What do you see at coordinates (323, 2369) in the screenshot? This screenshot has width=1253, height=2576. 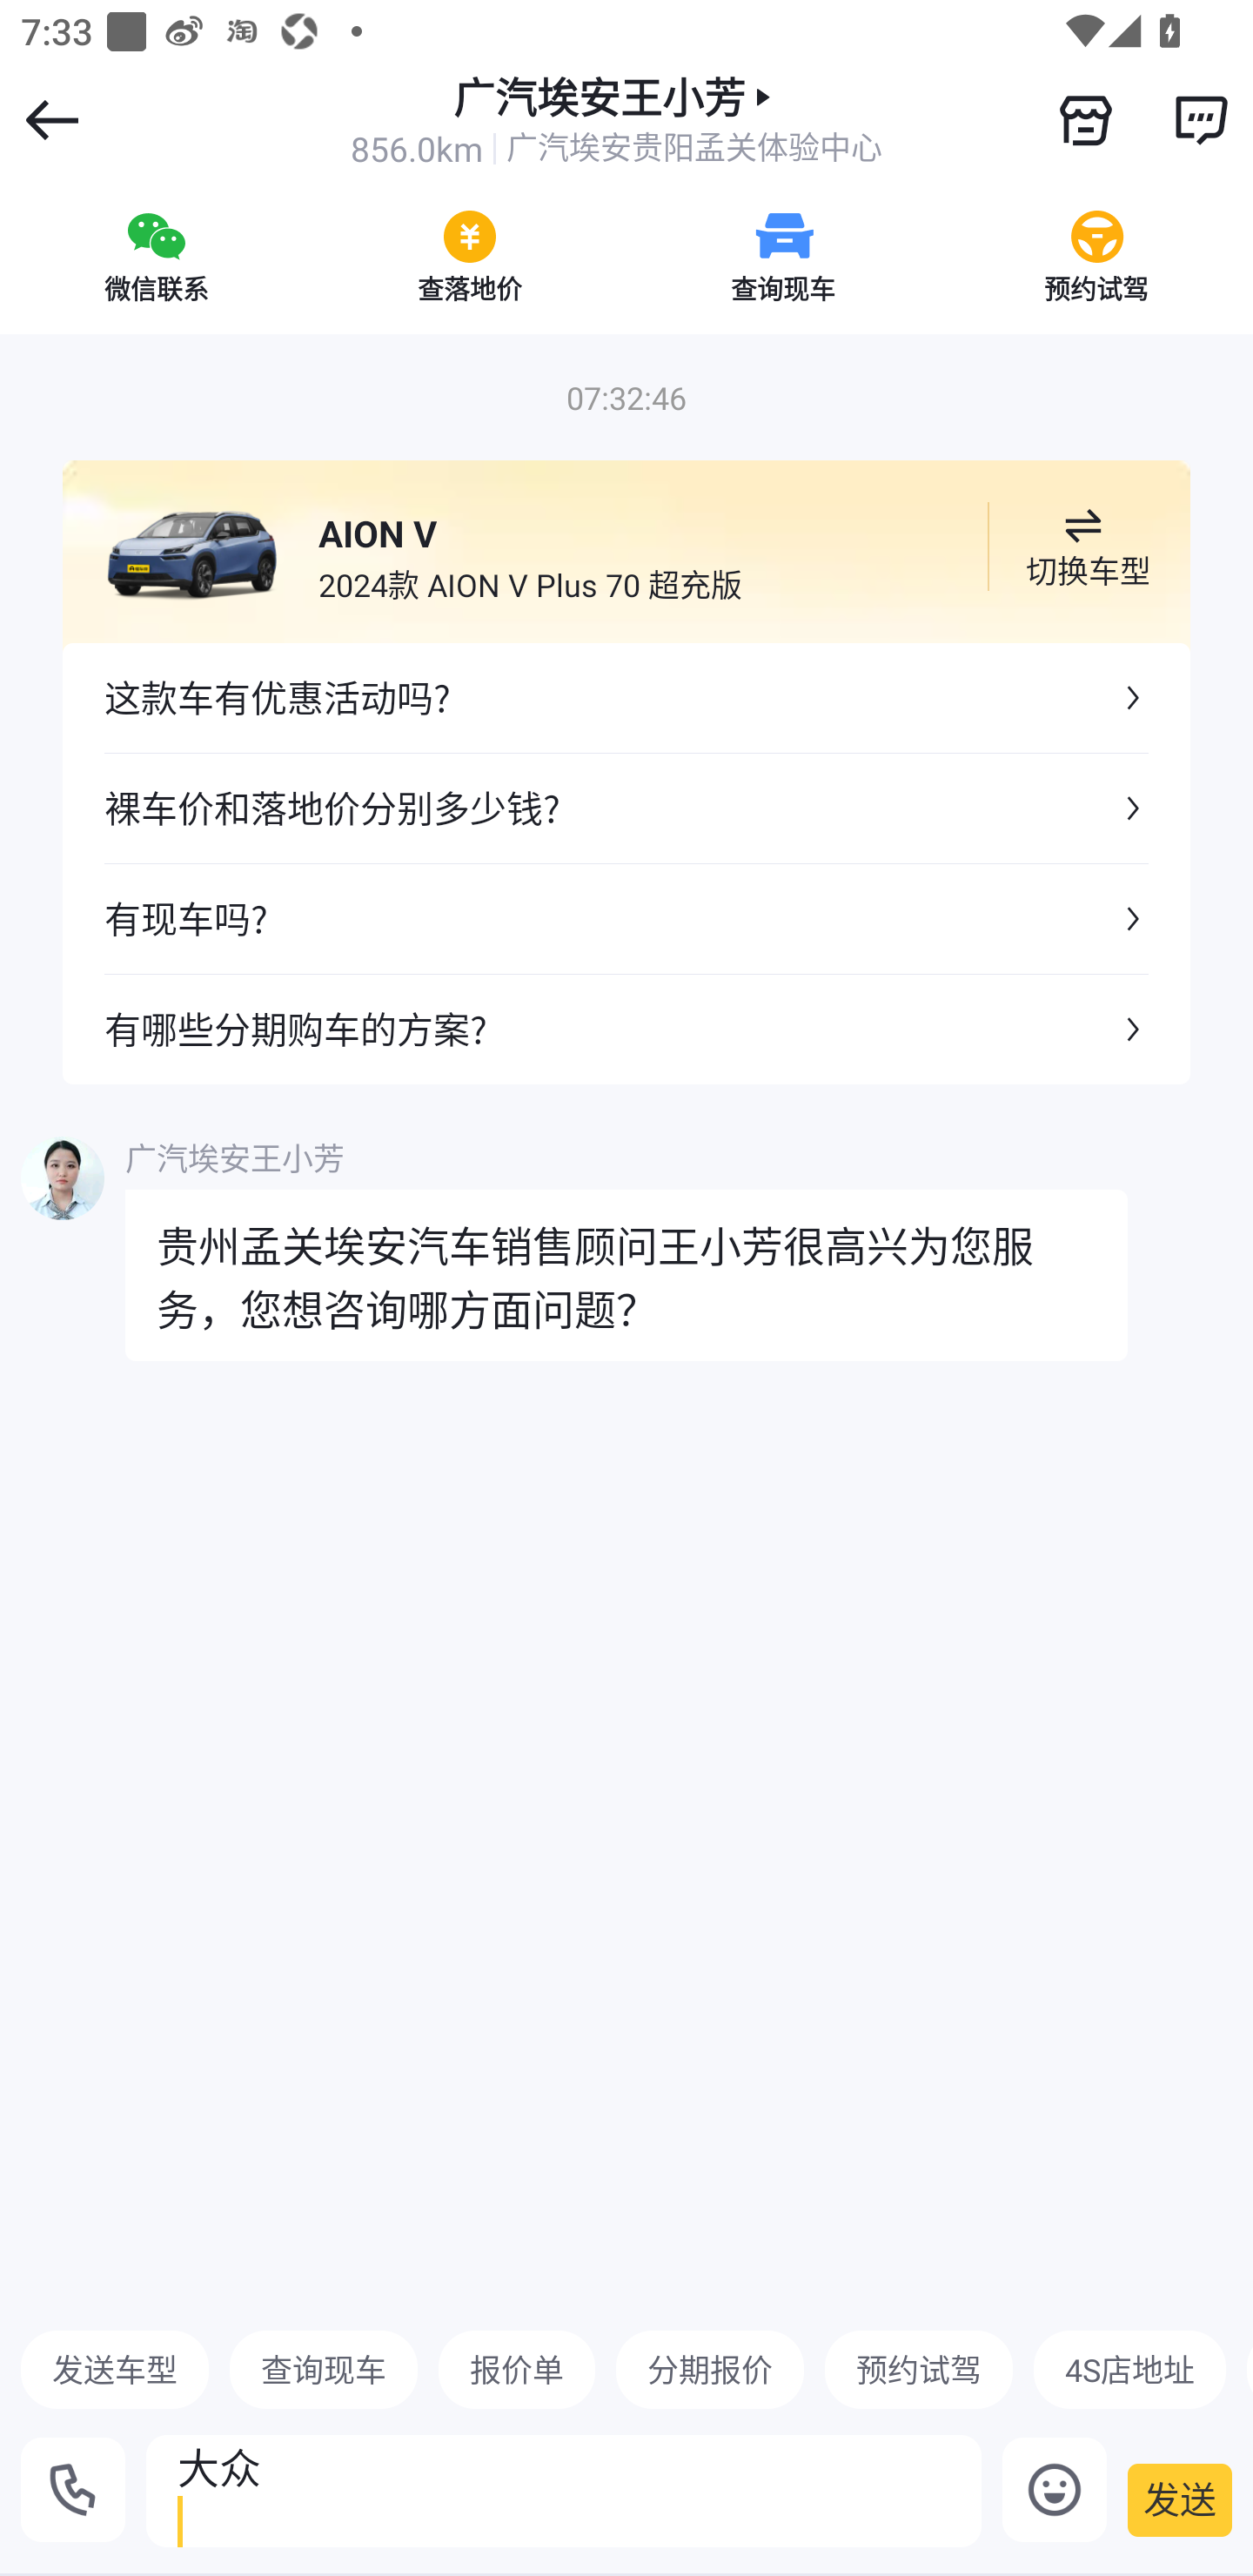 I see `查询现车` at bounding box center [323, 2369].